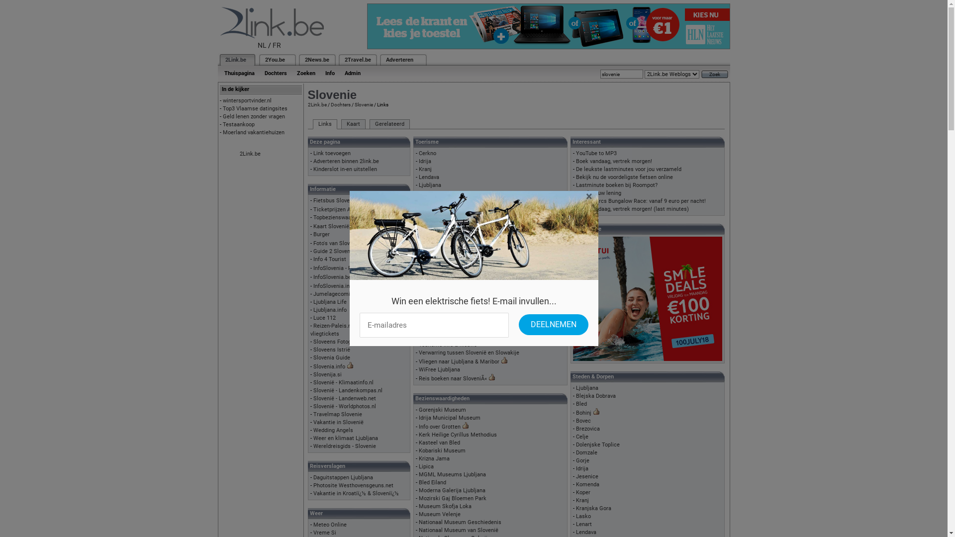  What do you see at coordinates (317, 104) in the screenshot?
I see `2Link.be` at bounding box center [317, 104].